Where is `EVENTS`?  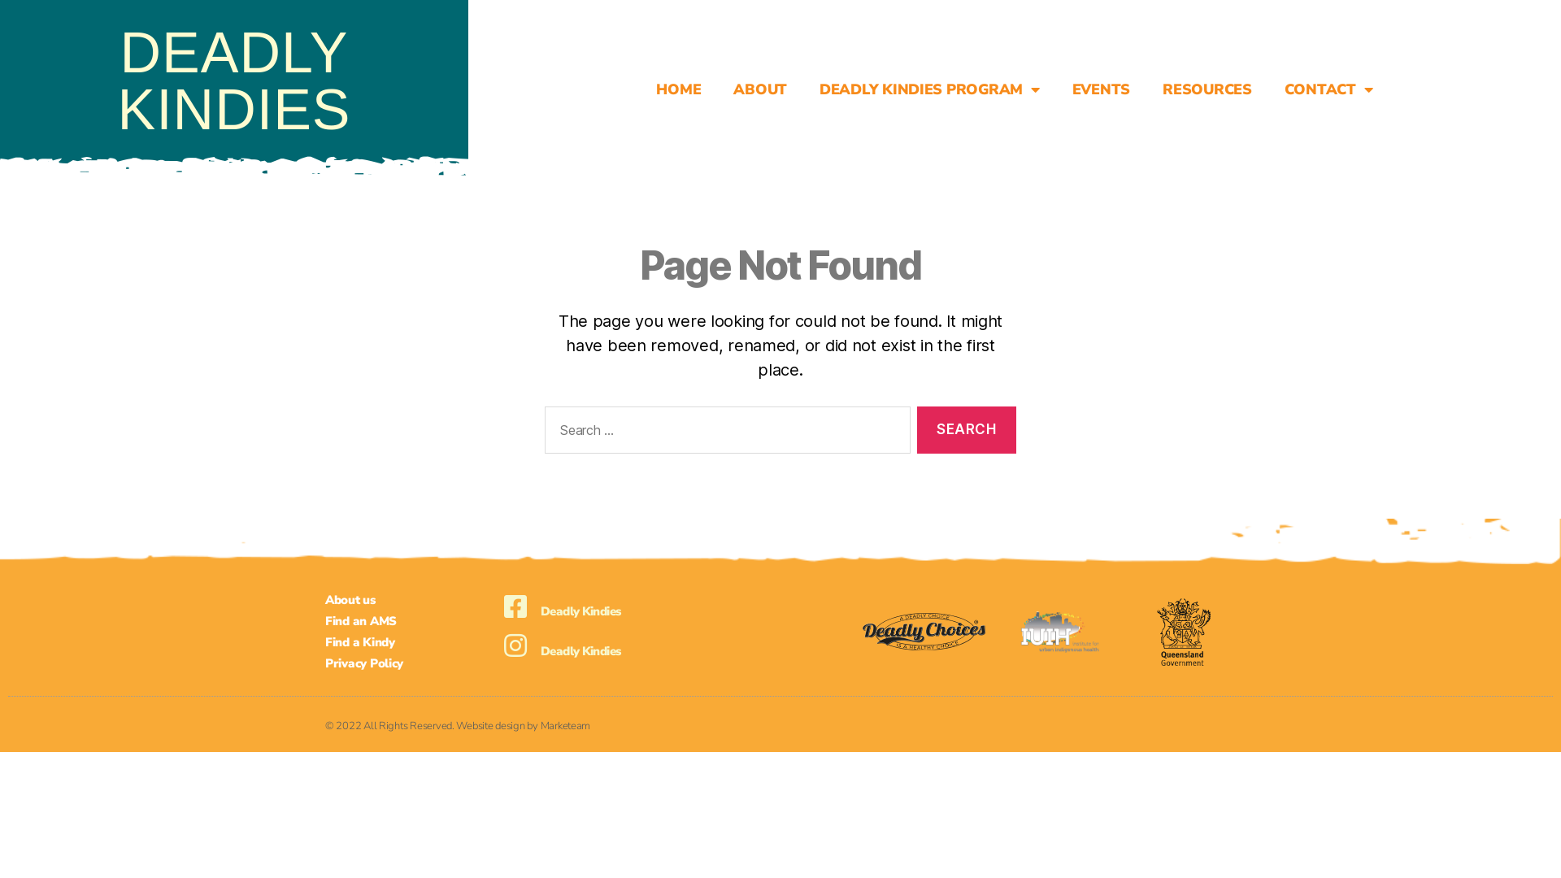
EVENTS is located at coordinates (1101, 89).